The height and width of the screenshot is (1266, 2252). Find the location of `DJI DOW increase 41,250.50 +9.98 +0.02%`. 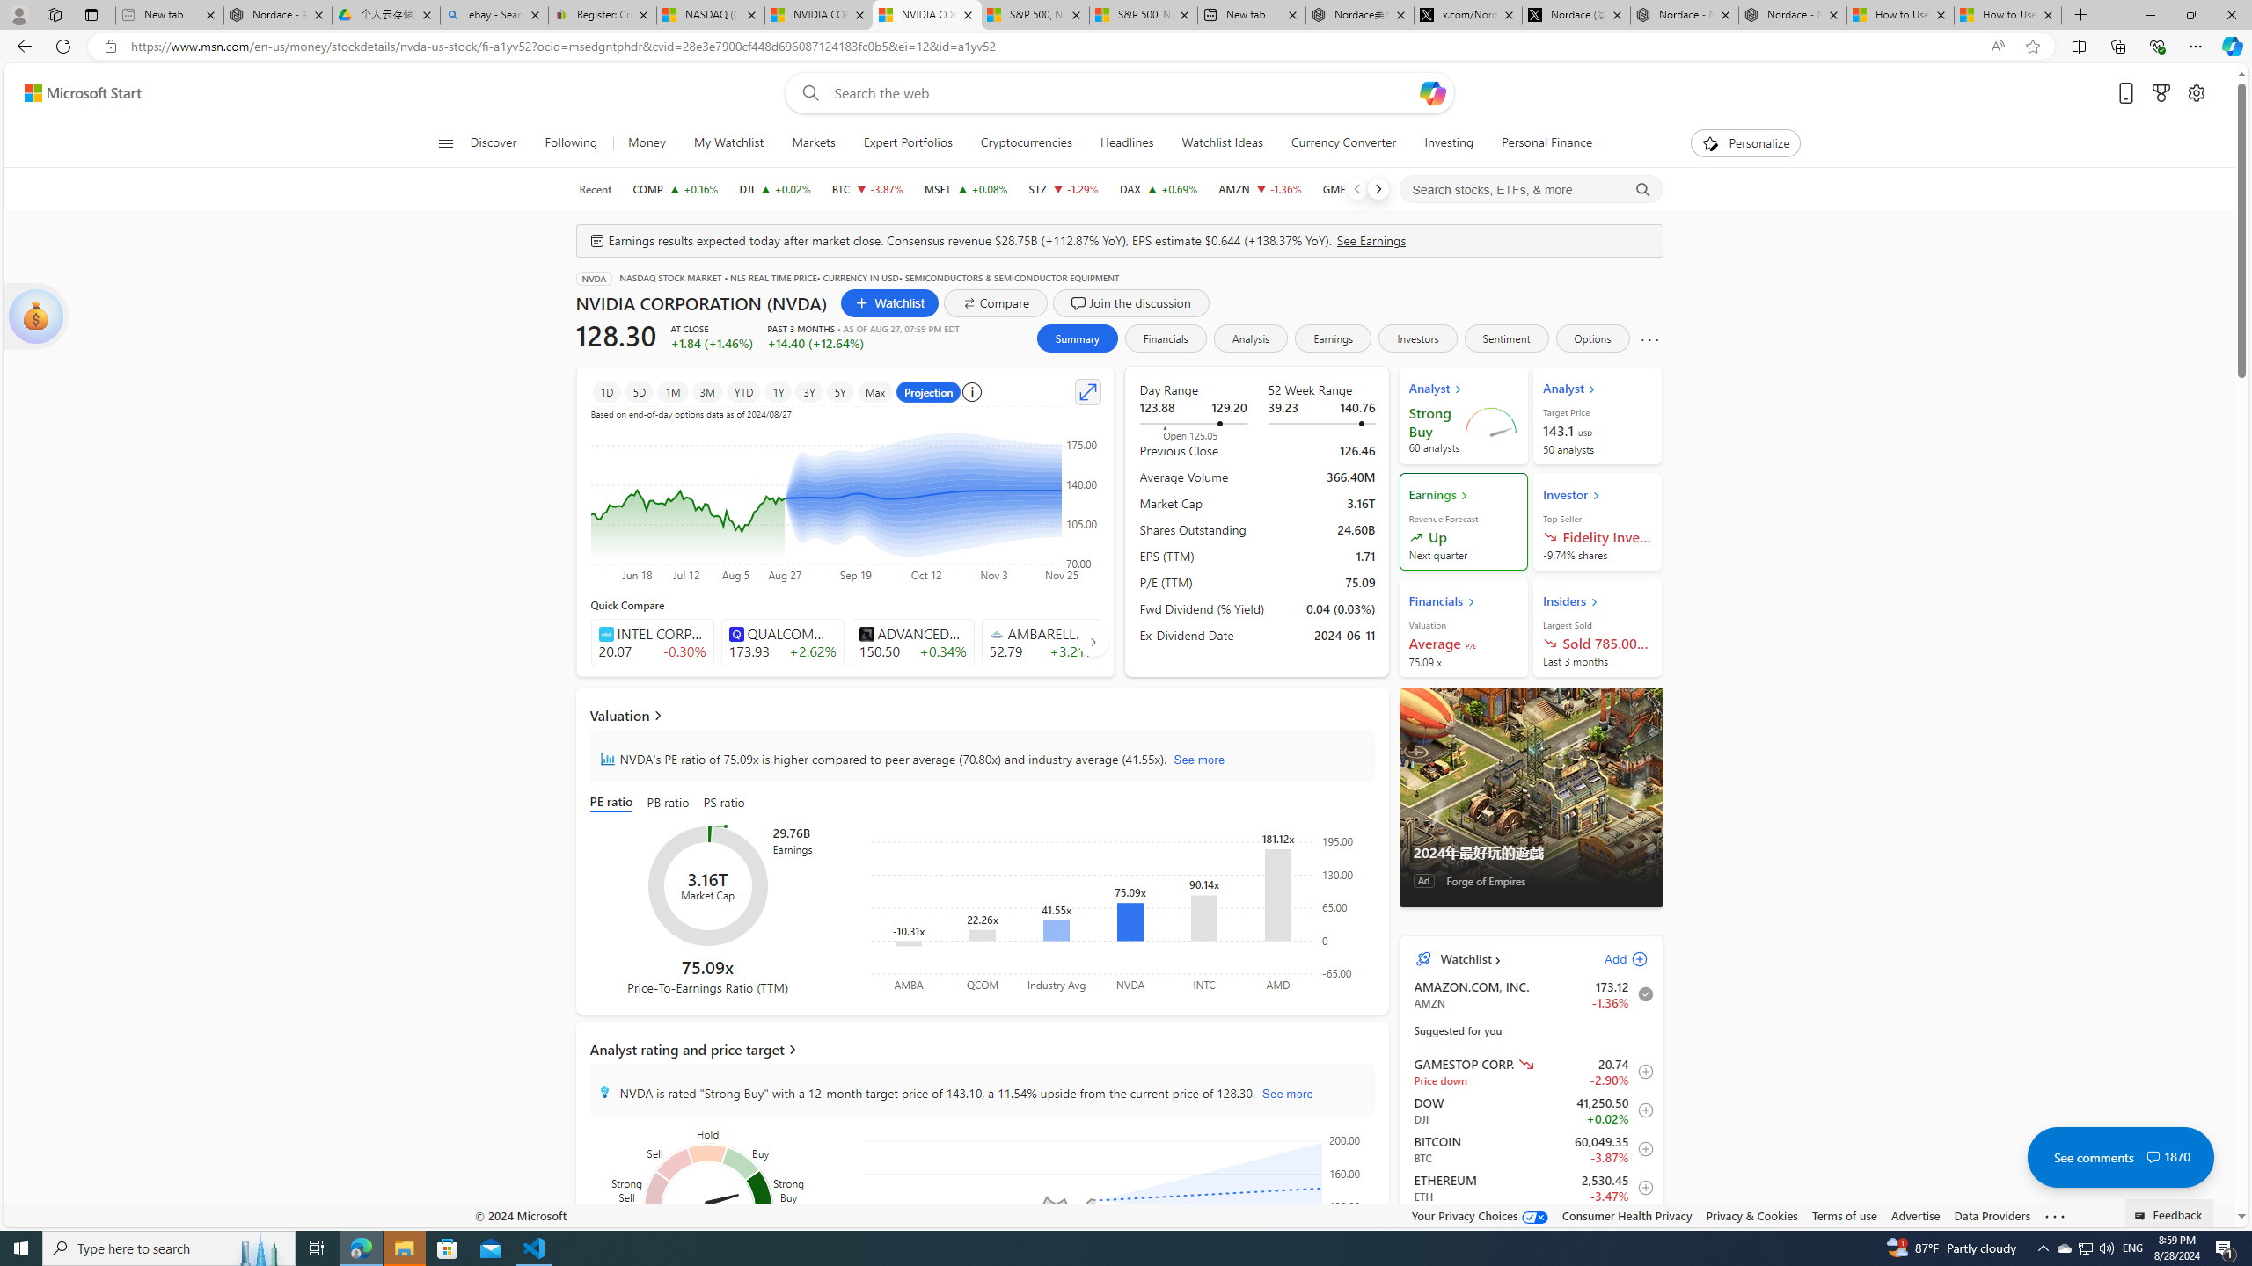

DJI DOW increase 41,250.50 +9.98 +0.02% is located at coordinates (774, 189).